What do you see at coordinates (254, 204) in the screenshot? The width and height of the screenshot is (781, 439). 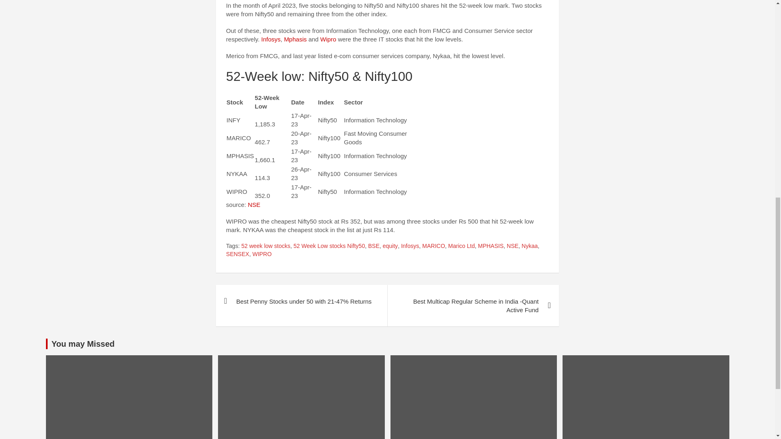 I see `NSE` at bounding box center [254, 204].